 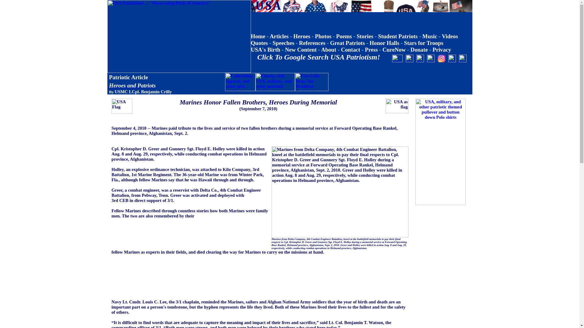 What do you see at coordinates (301, 36) in the screenshot?
I see `Heroes` at bounding box center [301, 36].